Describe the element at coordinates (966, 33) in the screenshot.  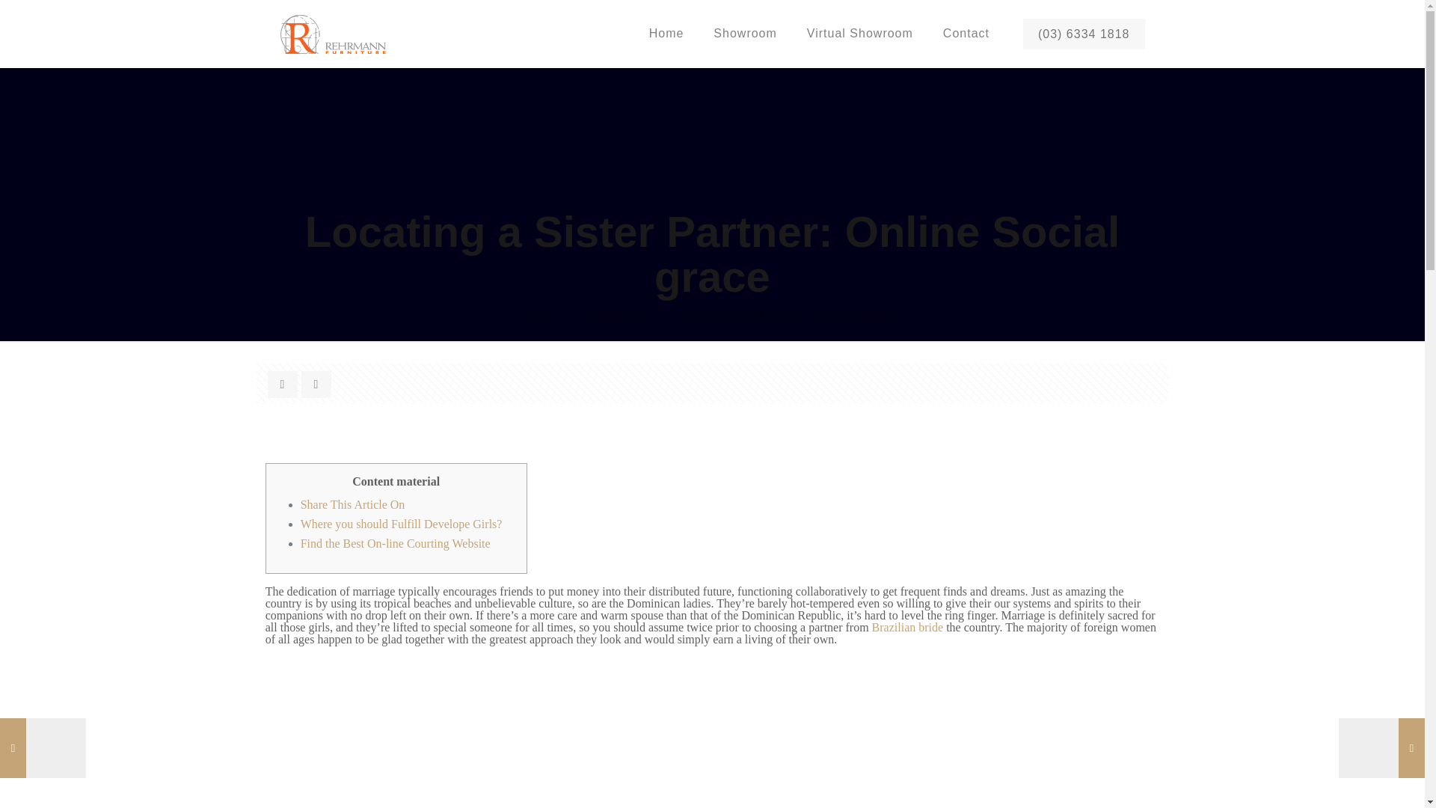
I see `Contact` at that location.